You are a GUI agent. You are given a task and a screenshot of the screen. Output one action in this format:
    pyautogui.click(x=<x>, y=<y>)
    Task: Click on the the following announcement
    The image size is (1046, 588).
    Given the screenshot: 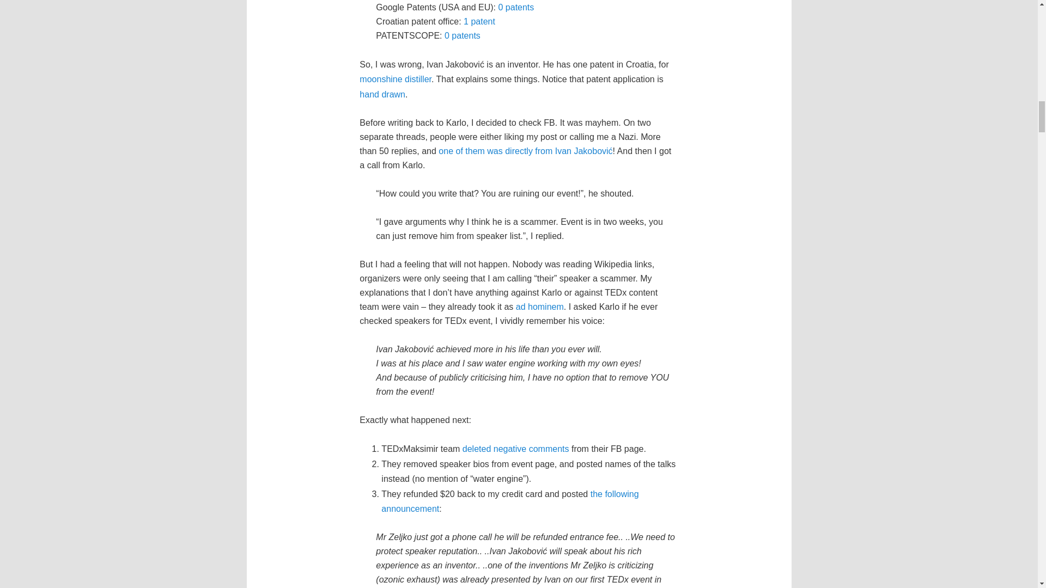 What is the action you would take?
    pyautogui.click(x=510, y=501)
    